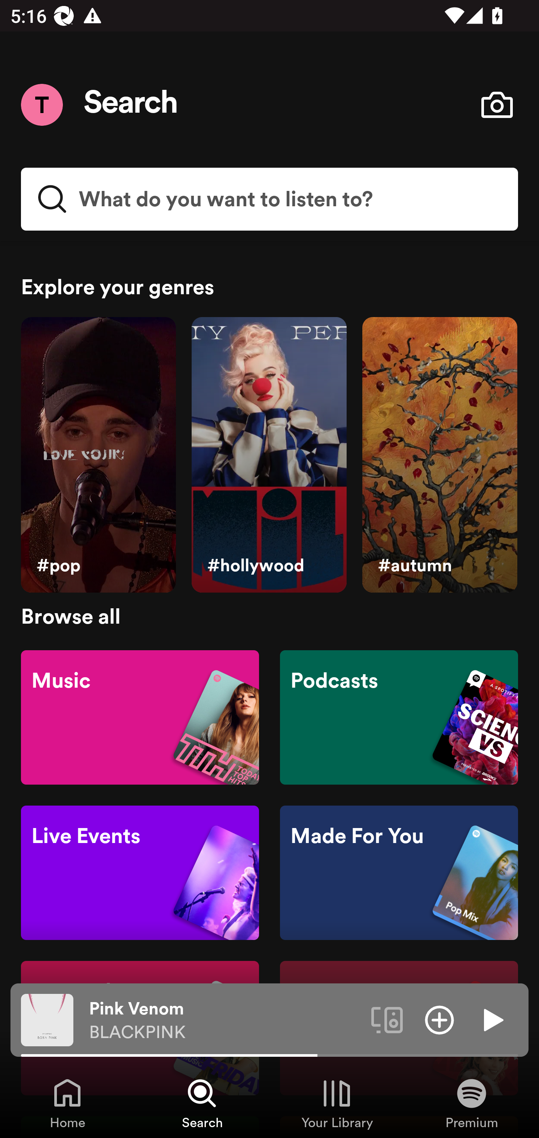 The image size is (539, 1138). Describe the element at coordinates (131, 105) in the screenshot. I see `Search` at that location.